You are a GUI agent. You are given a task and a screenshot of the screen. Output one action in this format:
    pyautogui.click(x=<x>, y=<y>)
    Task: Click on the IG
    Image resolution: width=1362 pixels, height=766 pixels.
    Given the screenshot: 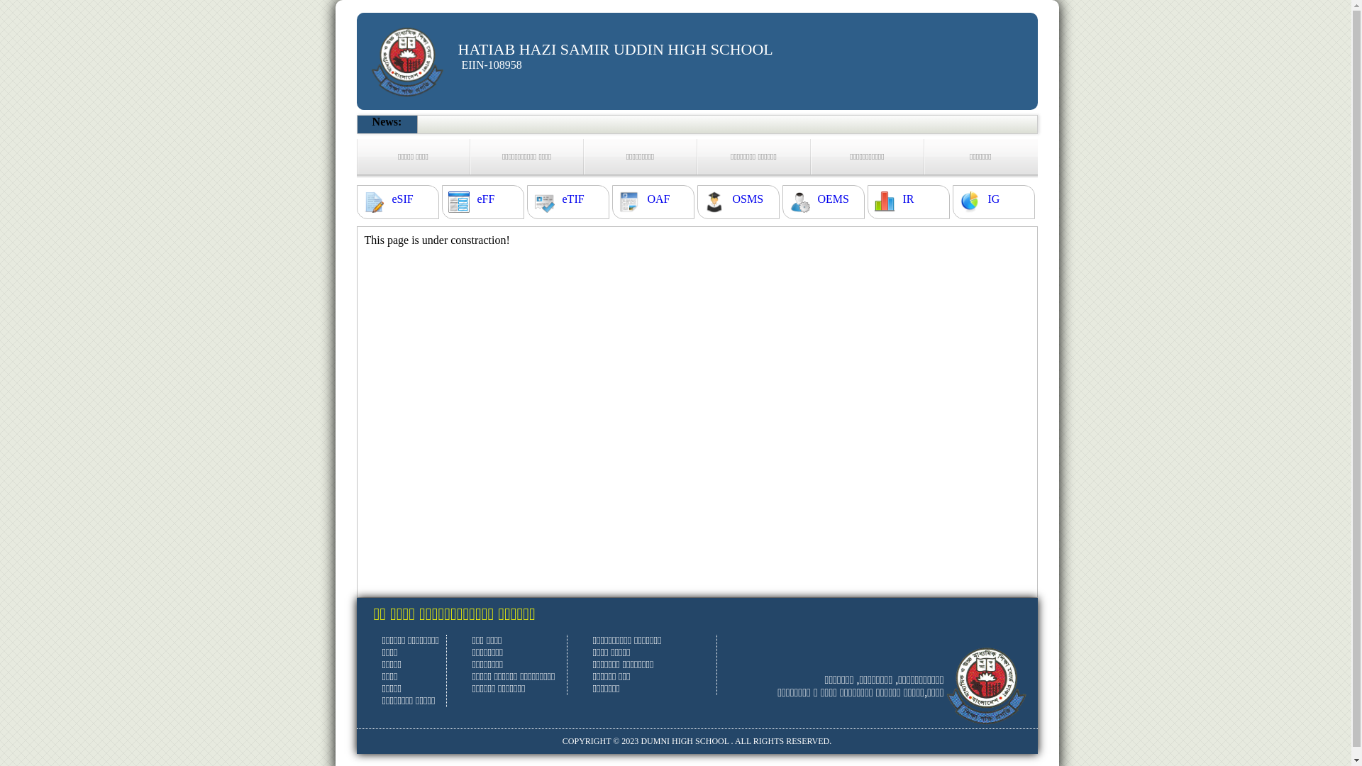 What is the action you would take?
    pyautogui.click(x=993, y=199)
    